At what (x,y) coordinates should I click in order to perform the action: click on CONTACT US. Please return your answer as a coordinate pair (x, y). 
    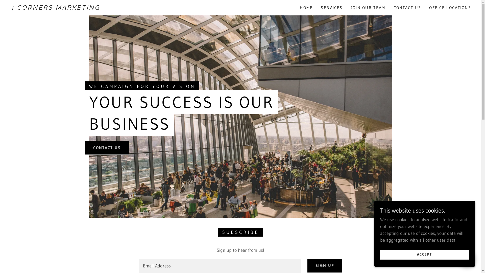
    Looking at the image, I should click on (407, 8).